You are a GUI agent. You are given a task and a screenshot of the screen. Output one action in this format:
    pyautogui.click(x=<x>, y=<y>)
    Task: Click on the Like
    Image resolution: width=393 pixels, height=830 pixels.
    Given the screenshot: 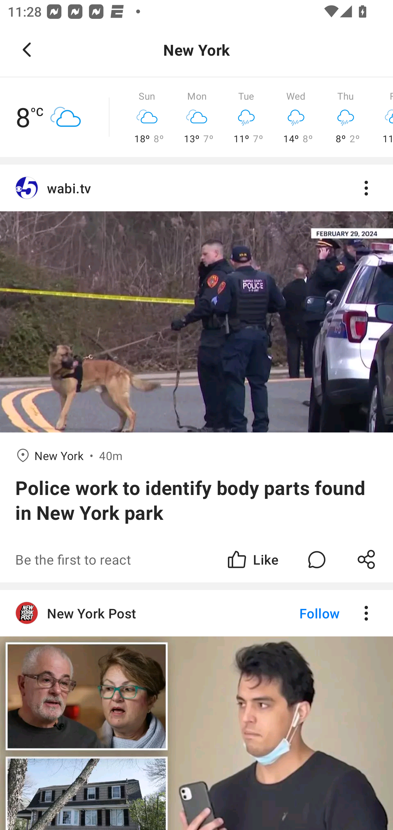 What is the action you would take?
    pyautogui.click(x=252, y=559)
    